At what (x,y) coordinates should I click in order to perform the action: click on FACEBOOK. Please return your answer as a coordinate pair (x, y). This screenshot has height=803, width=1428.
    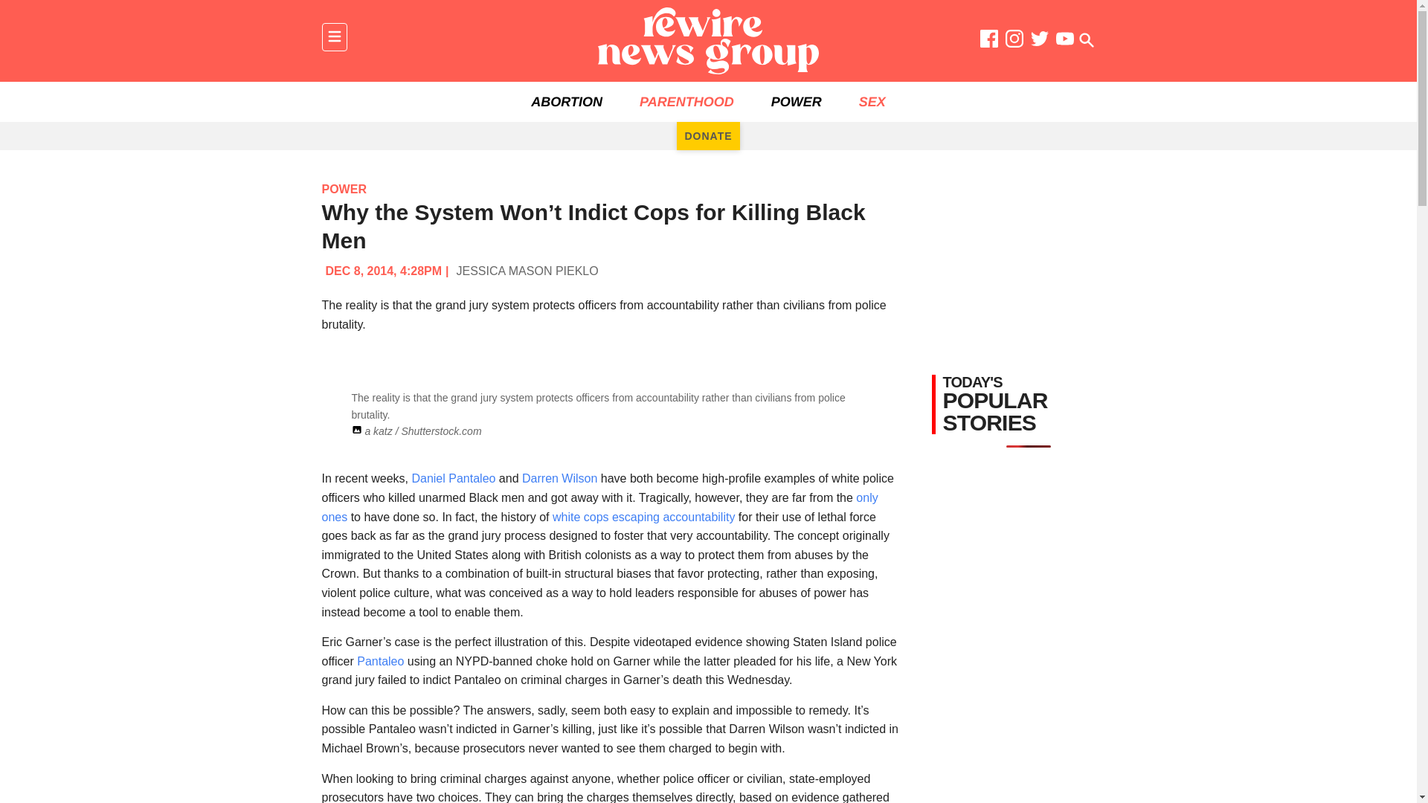
    Looking at the image, I should click on (989, 42).